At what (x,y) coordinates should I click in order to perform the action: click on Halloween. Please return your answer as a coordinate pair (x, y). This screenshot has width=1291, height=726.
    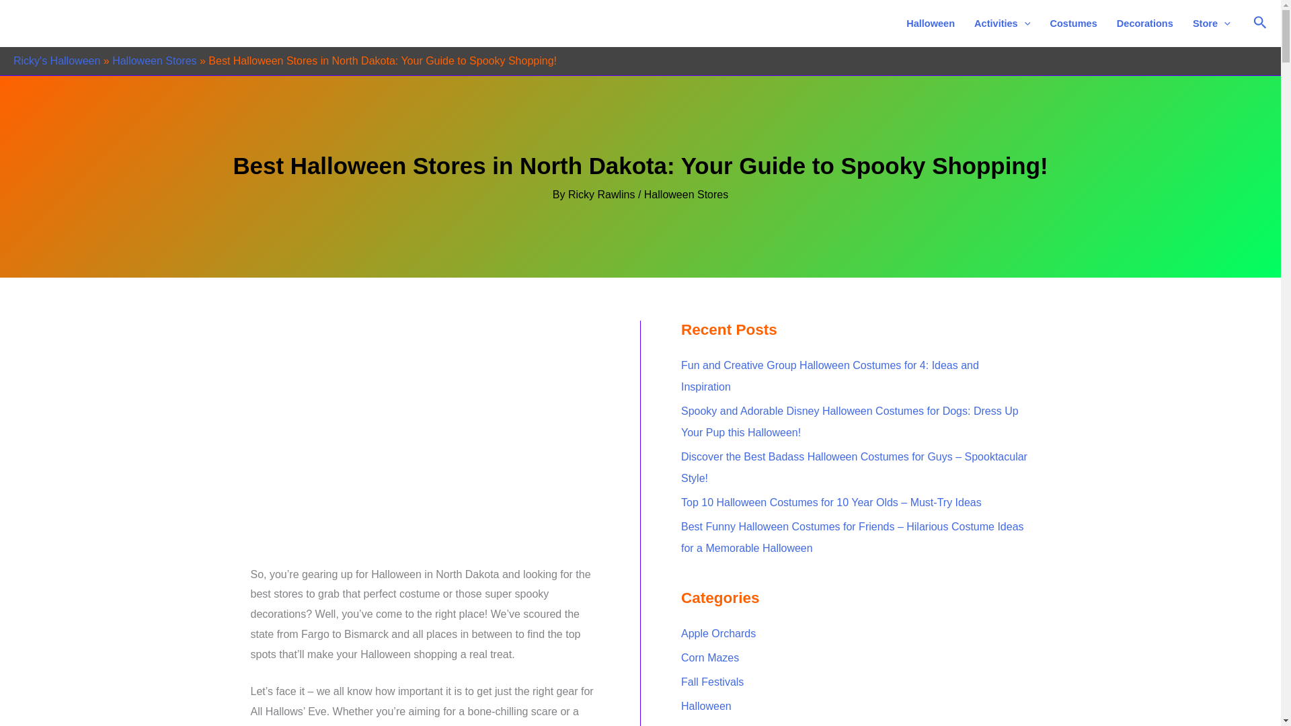
    Looking at the image, I should click on (931, 24).